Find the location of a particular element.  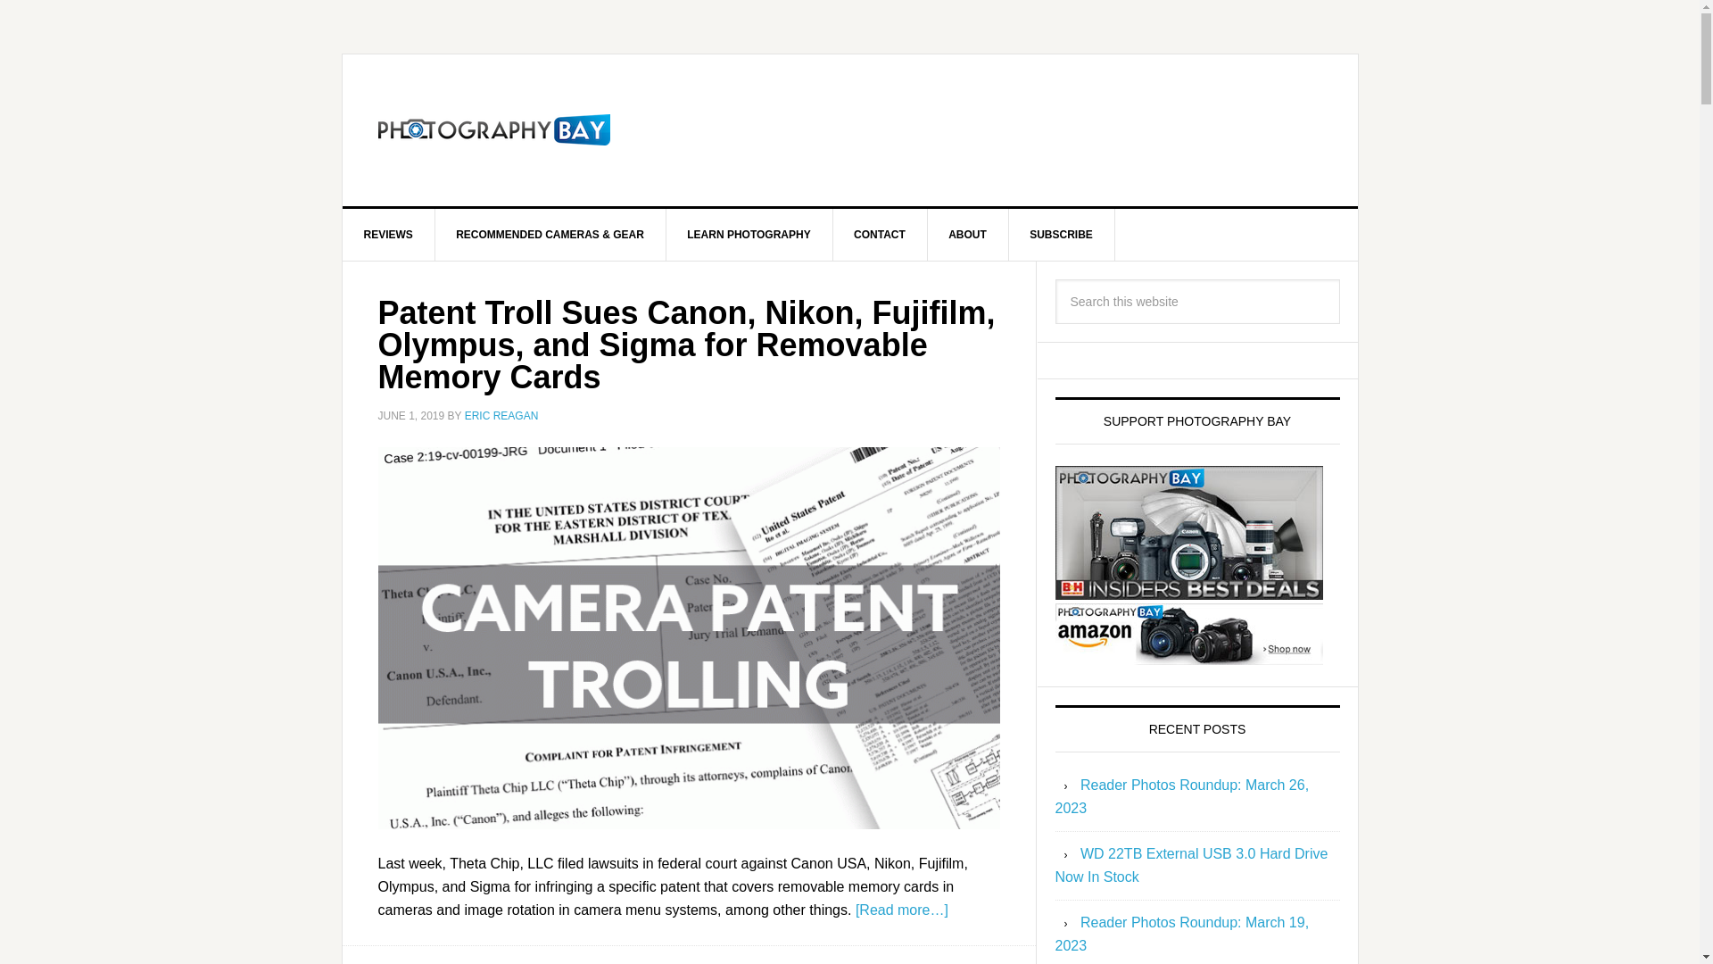

LEARN PHOTOGRAPHY is located at coordinates (749, 234).